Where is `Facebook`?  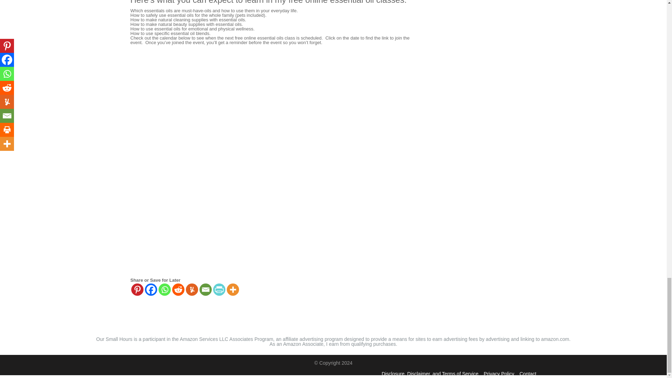 Facebook is located at coordinates (151, 289).